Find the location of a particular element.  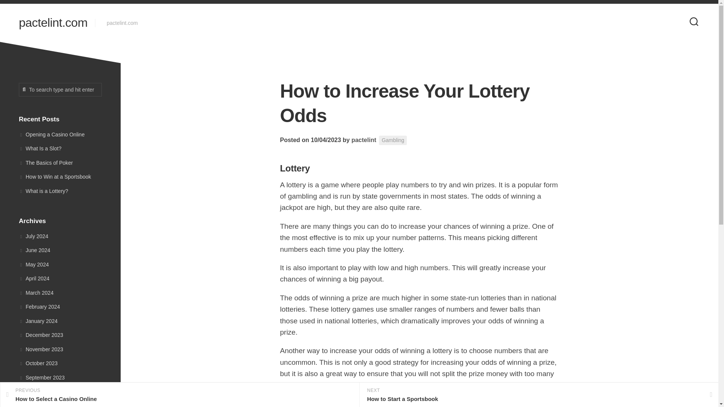

To search type and hit enter is located at coordinates (60, 90).